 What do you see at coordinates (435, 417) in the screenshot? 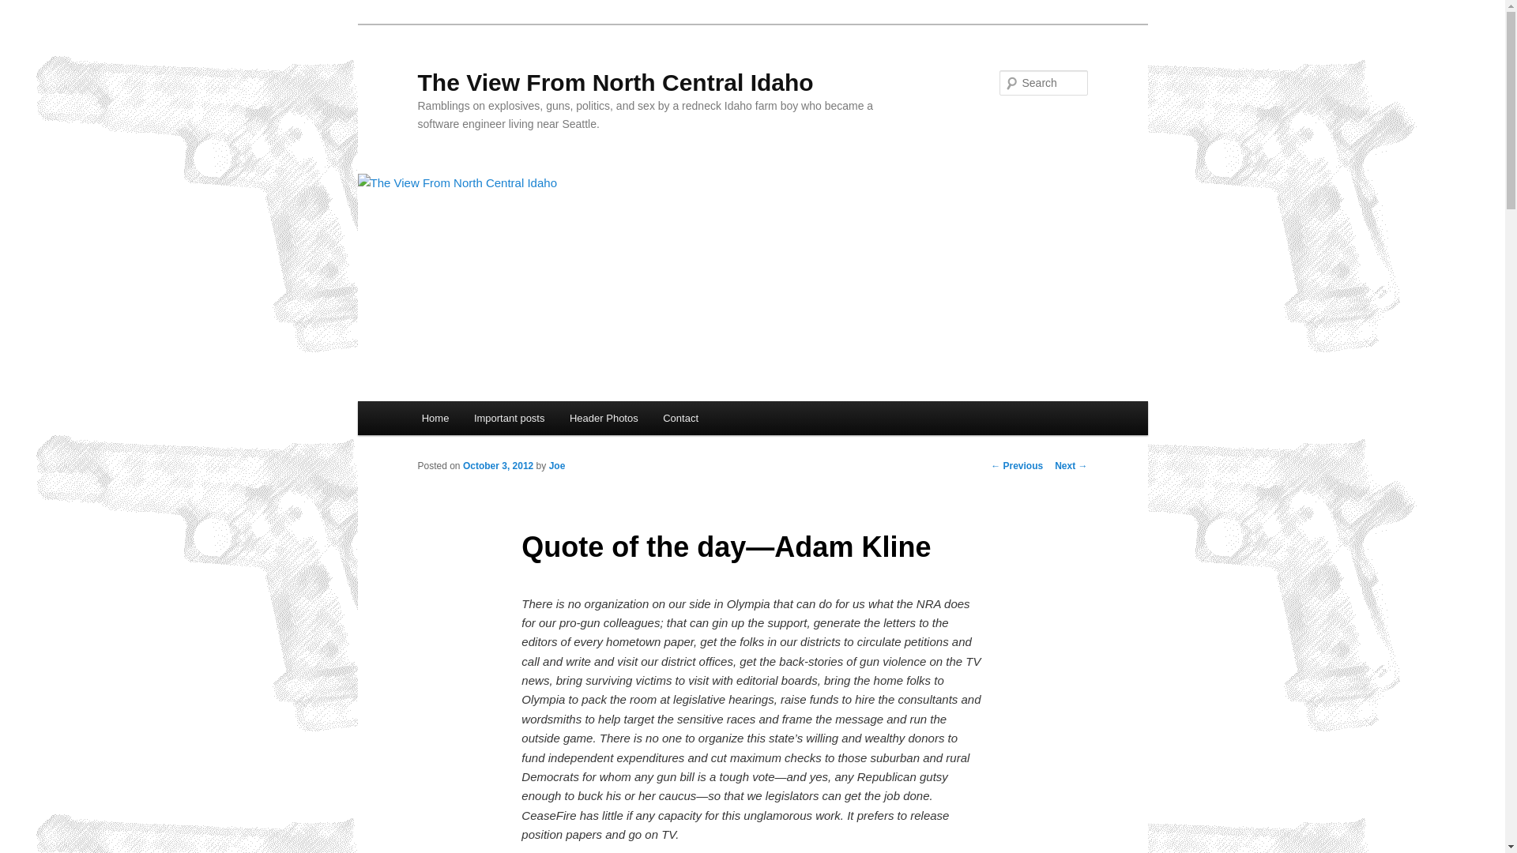
I see `Home` at bounding box center [435, 417].